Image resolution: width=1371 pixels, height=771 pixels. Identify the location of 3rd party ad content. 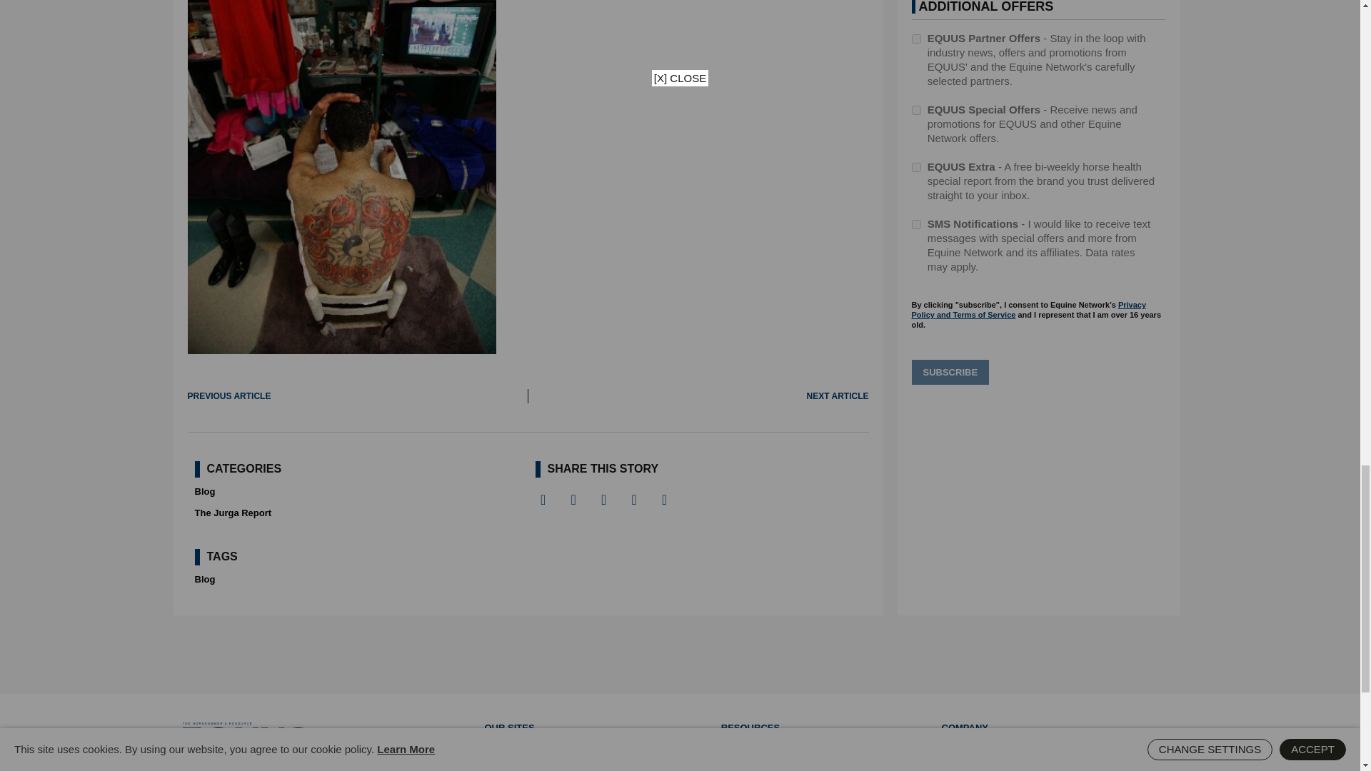
(679, 654).